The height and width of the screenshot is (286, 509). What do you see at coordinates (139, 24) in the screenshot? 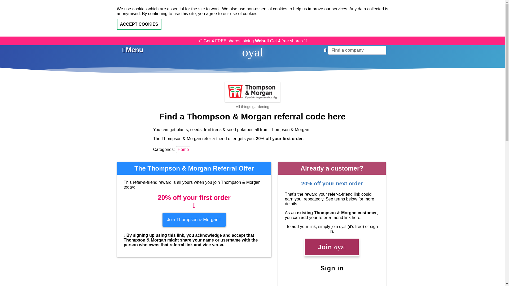
I see `ACCEPT COOKIES` at bounding box center [139, 24].